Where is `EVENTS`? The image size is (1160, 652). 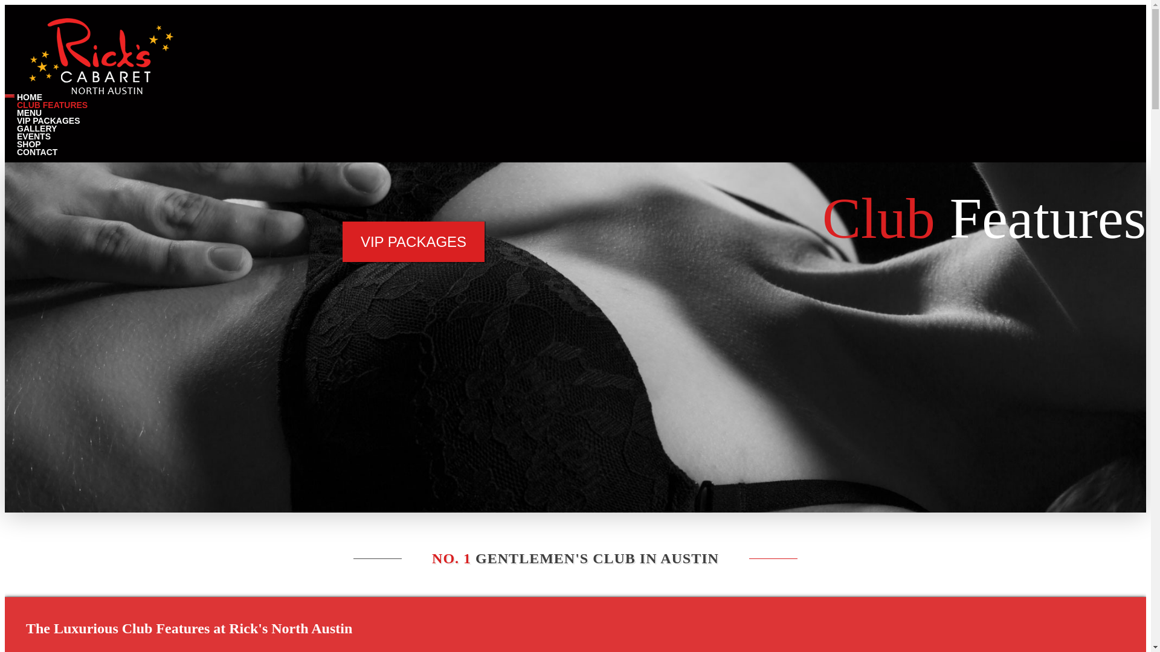 EVENTS is located at coordinates (33, 130).